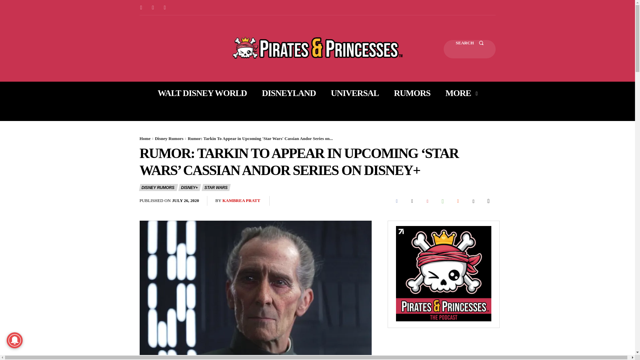  I want to click on Instagram, so click(153, 7).